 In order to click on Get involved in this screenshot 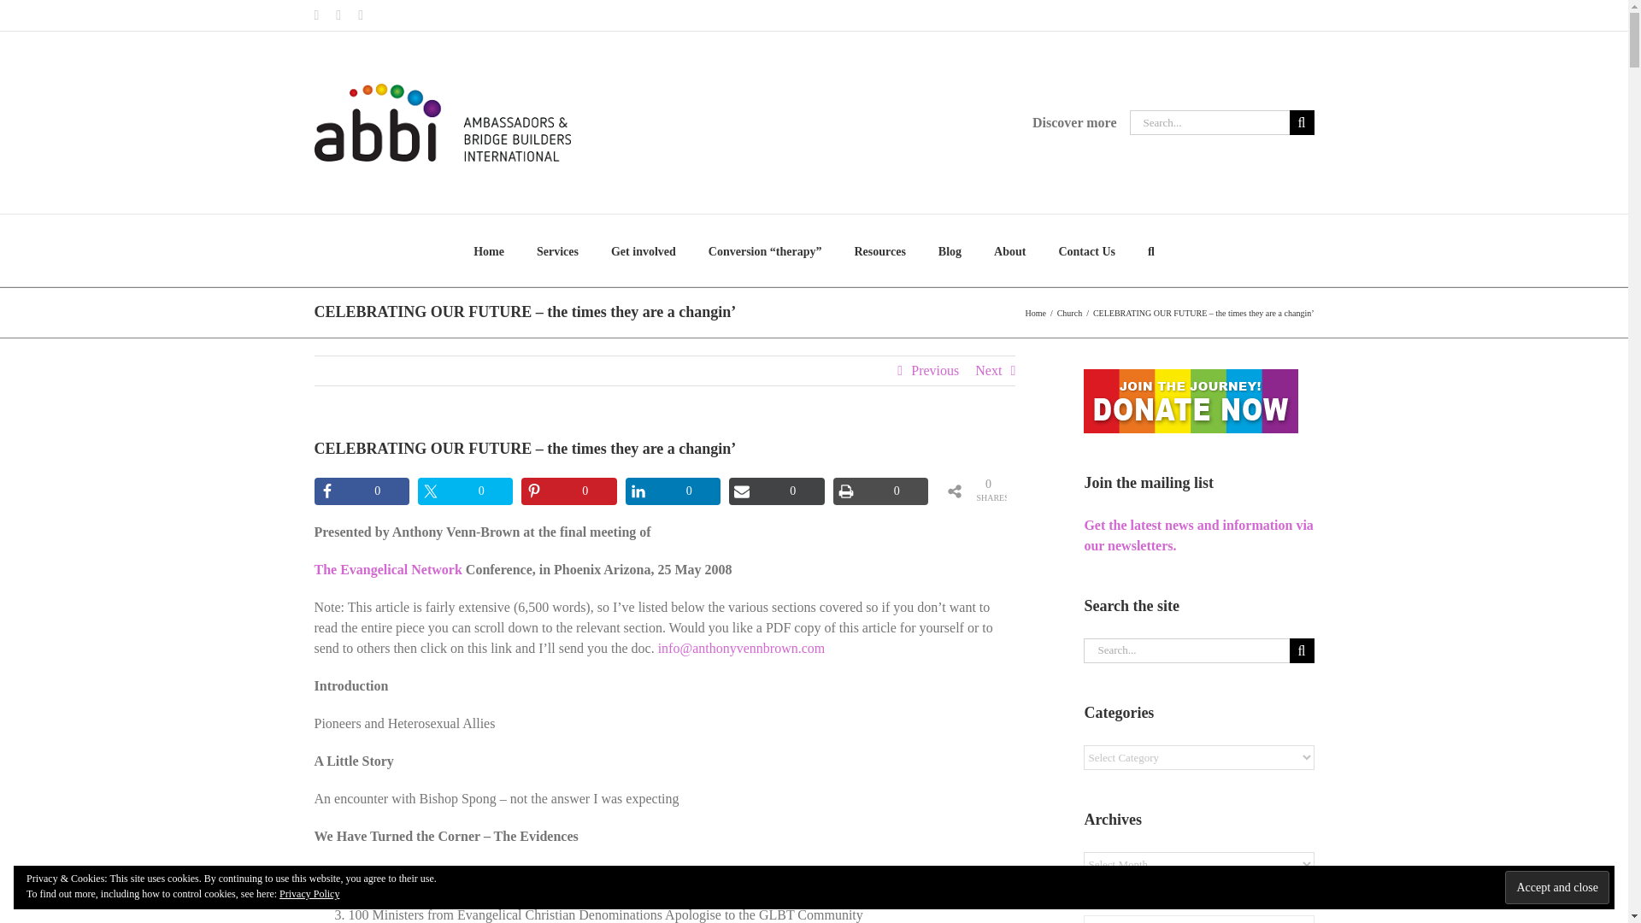, I will do `click(643, 250)`.